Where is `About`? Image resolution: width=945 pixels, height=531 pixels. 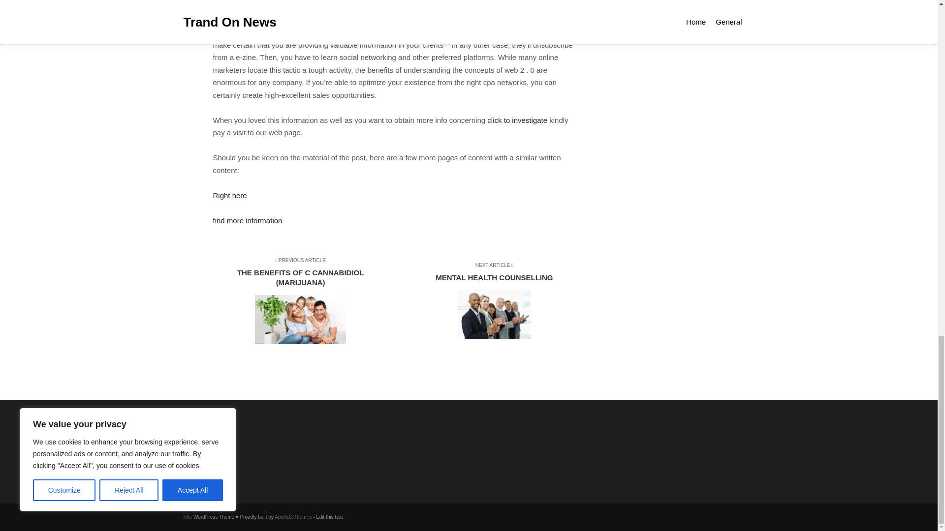 About is located at coordinates (234, 468).